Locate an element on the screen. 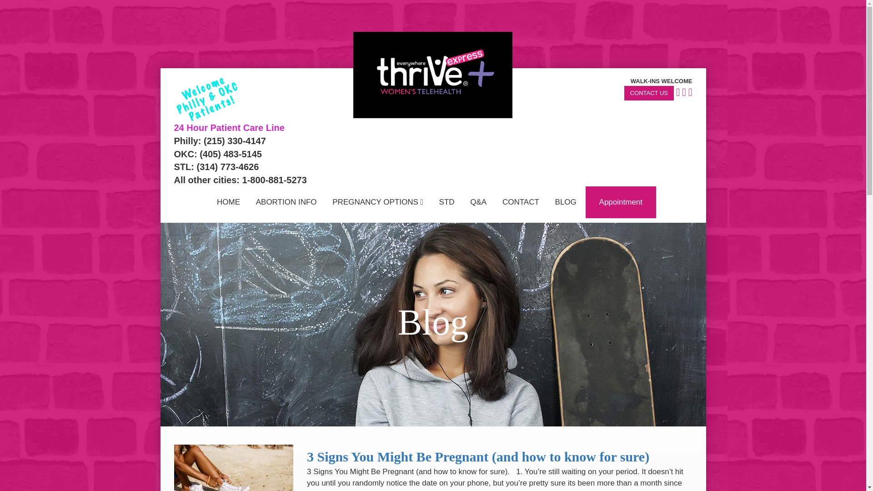 Image resolution: width=873 pixels, height=491 pixels. Read More is located at coordinates (553, 490).